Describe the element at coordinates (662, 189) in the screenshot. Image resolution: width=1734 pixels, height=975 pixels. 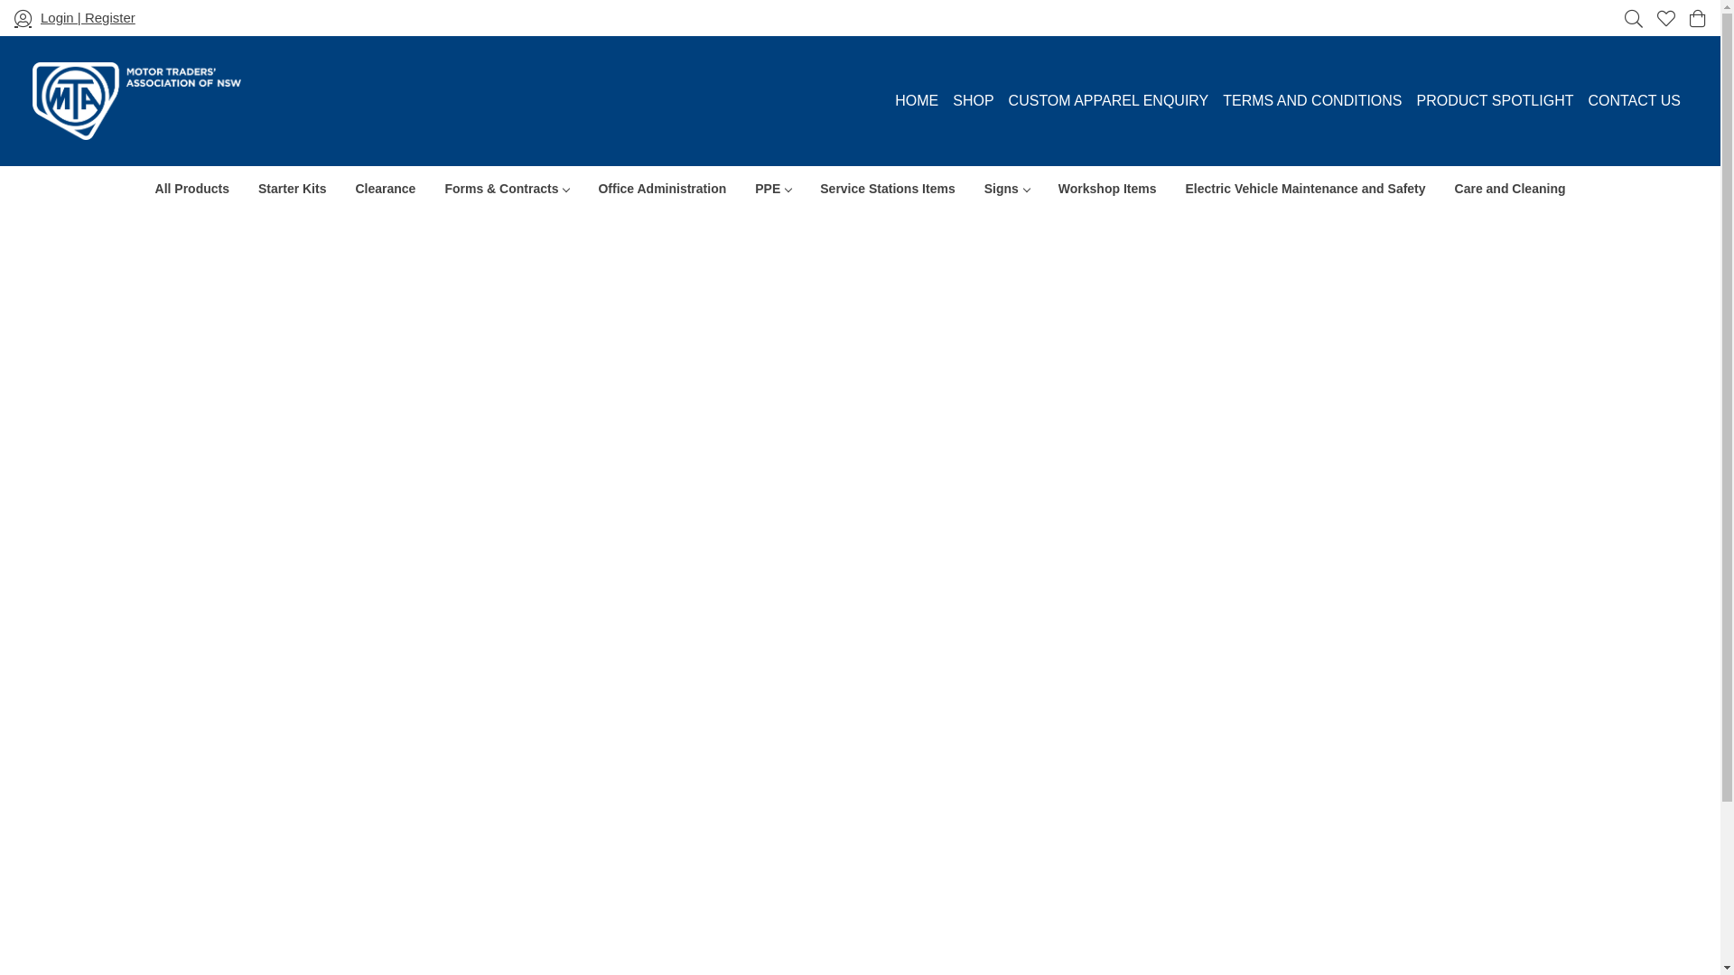
I see `Office Administration` at that location.